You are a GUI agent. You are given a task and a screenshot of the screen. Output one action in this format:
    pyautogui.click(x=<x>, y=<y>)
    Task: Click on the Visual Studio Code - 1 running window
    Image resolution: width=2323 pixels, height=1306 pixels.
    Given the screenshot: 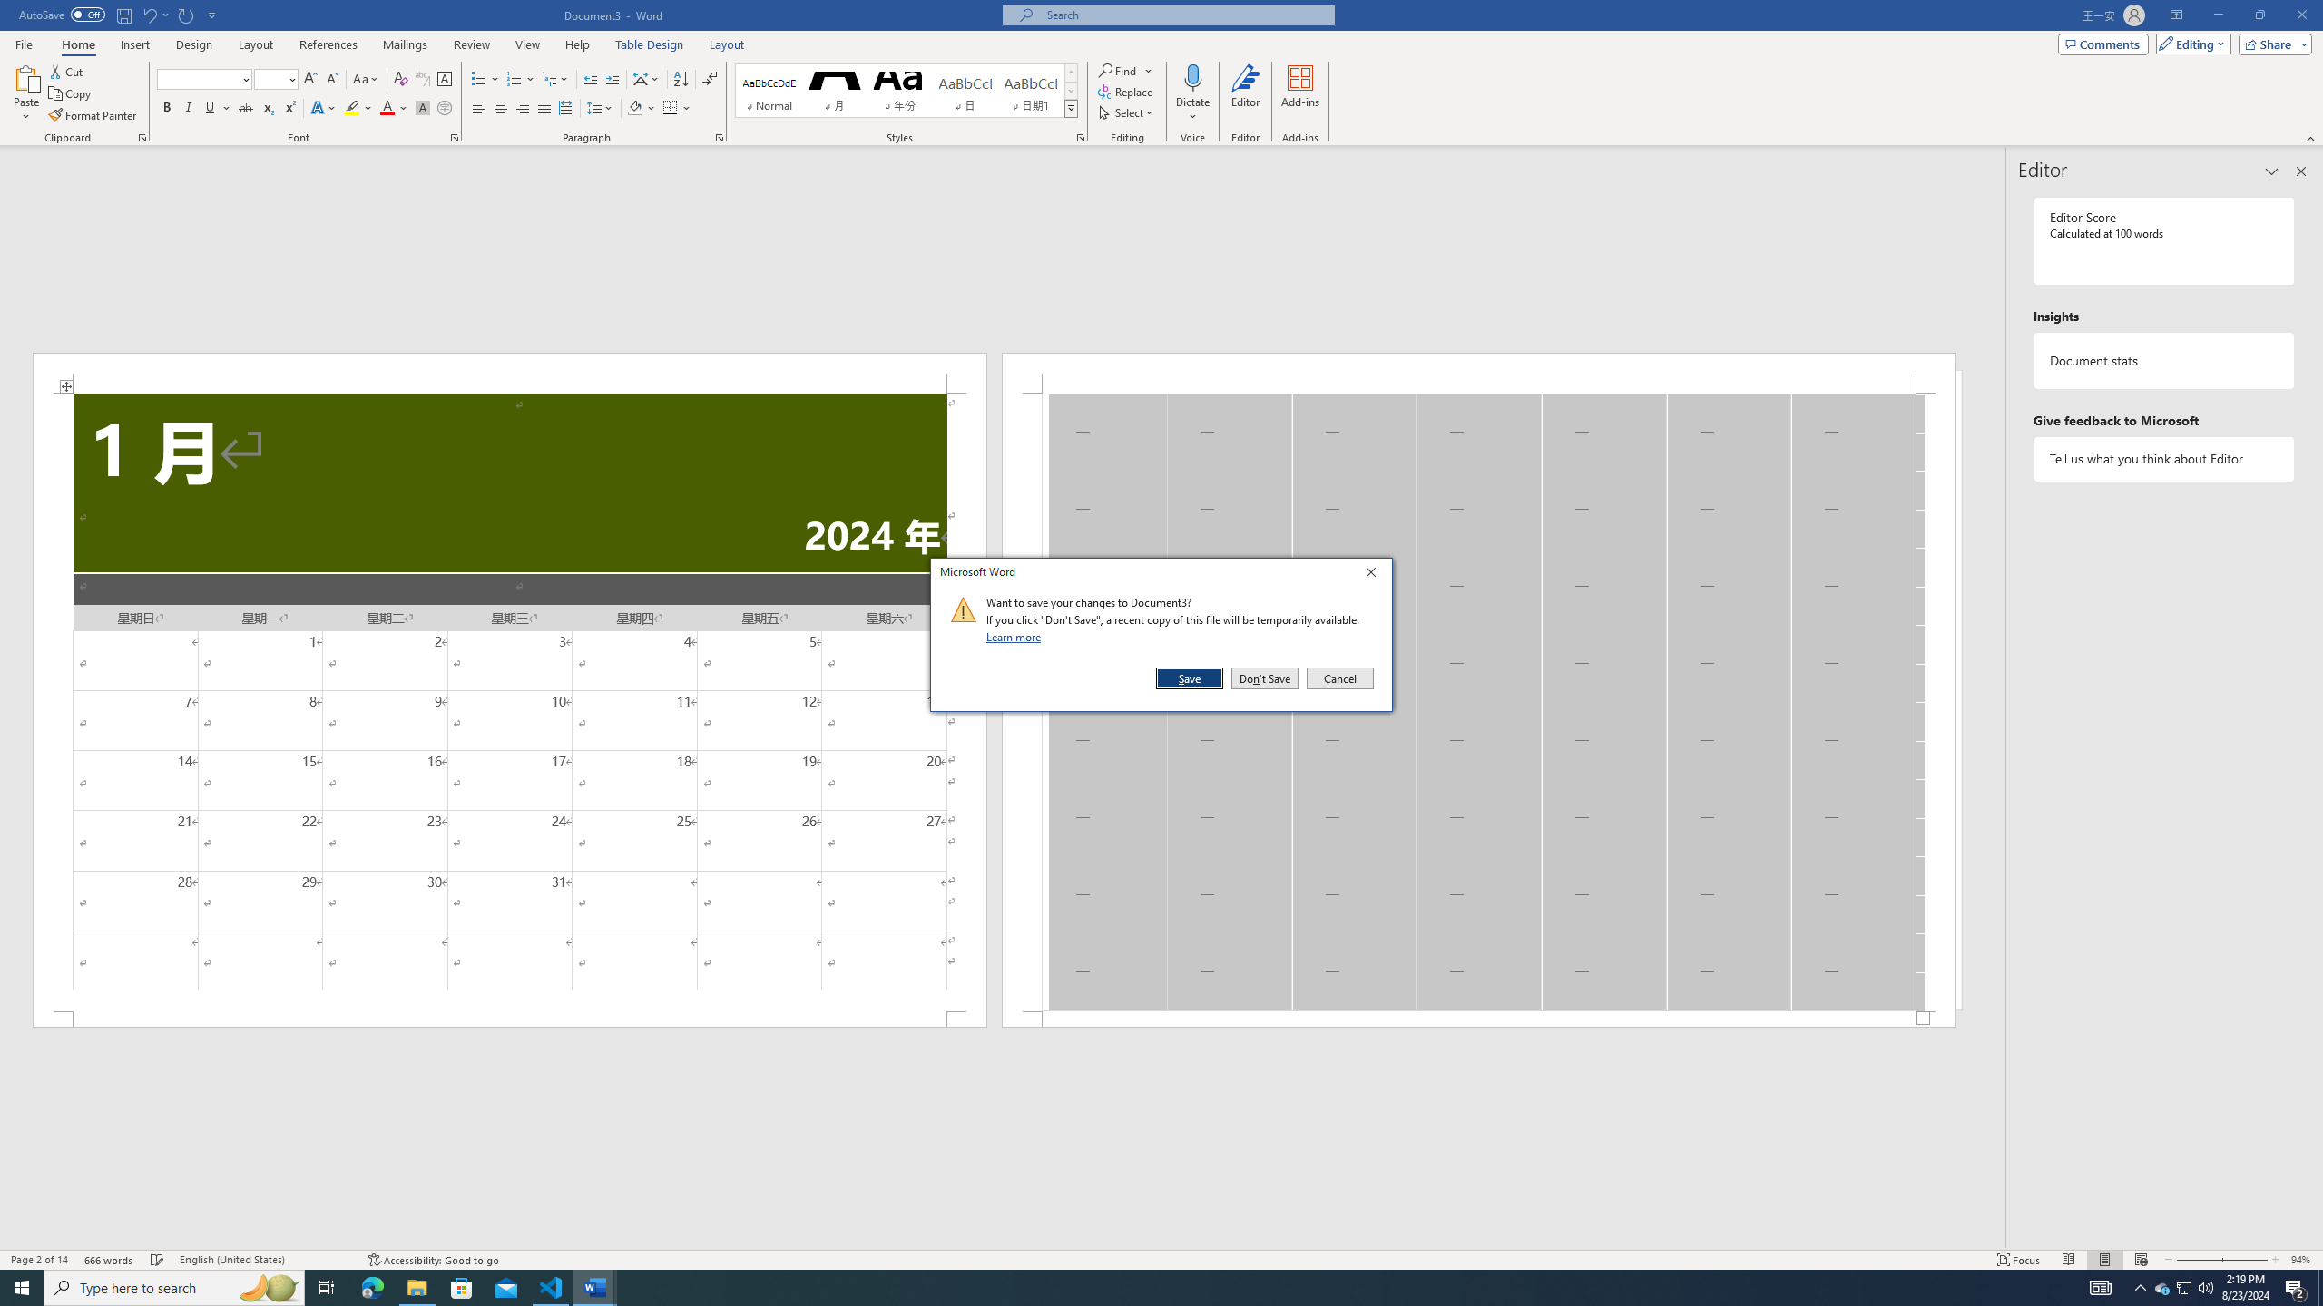 What is the action you would take?
    pyautogui.click(x=552, y=1288)
    